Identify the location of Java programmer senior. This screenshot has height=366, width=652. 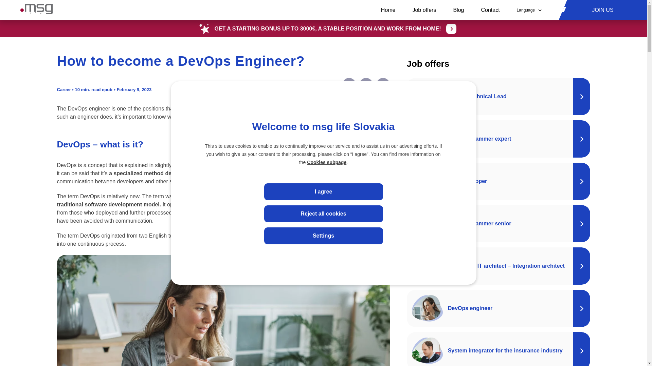
(499, 223).